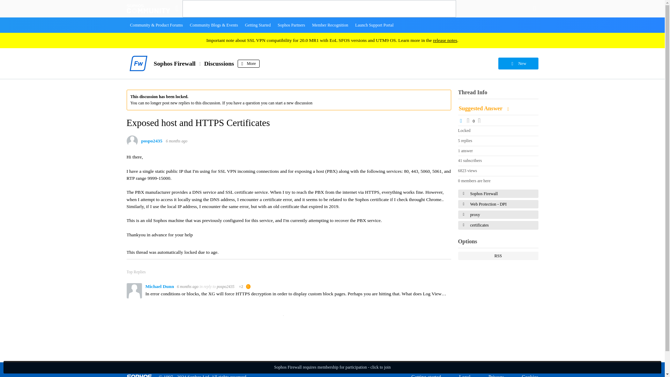  I want to click on Member Recognition, so click(330, 25).